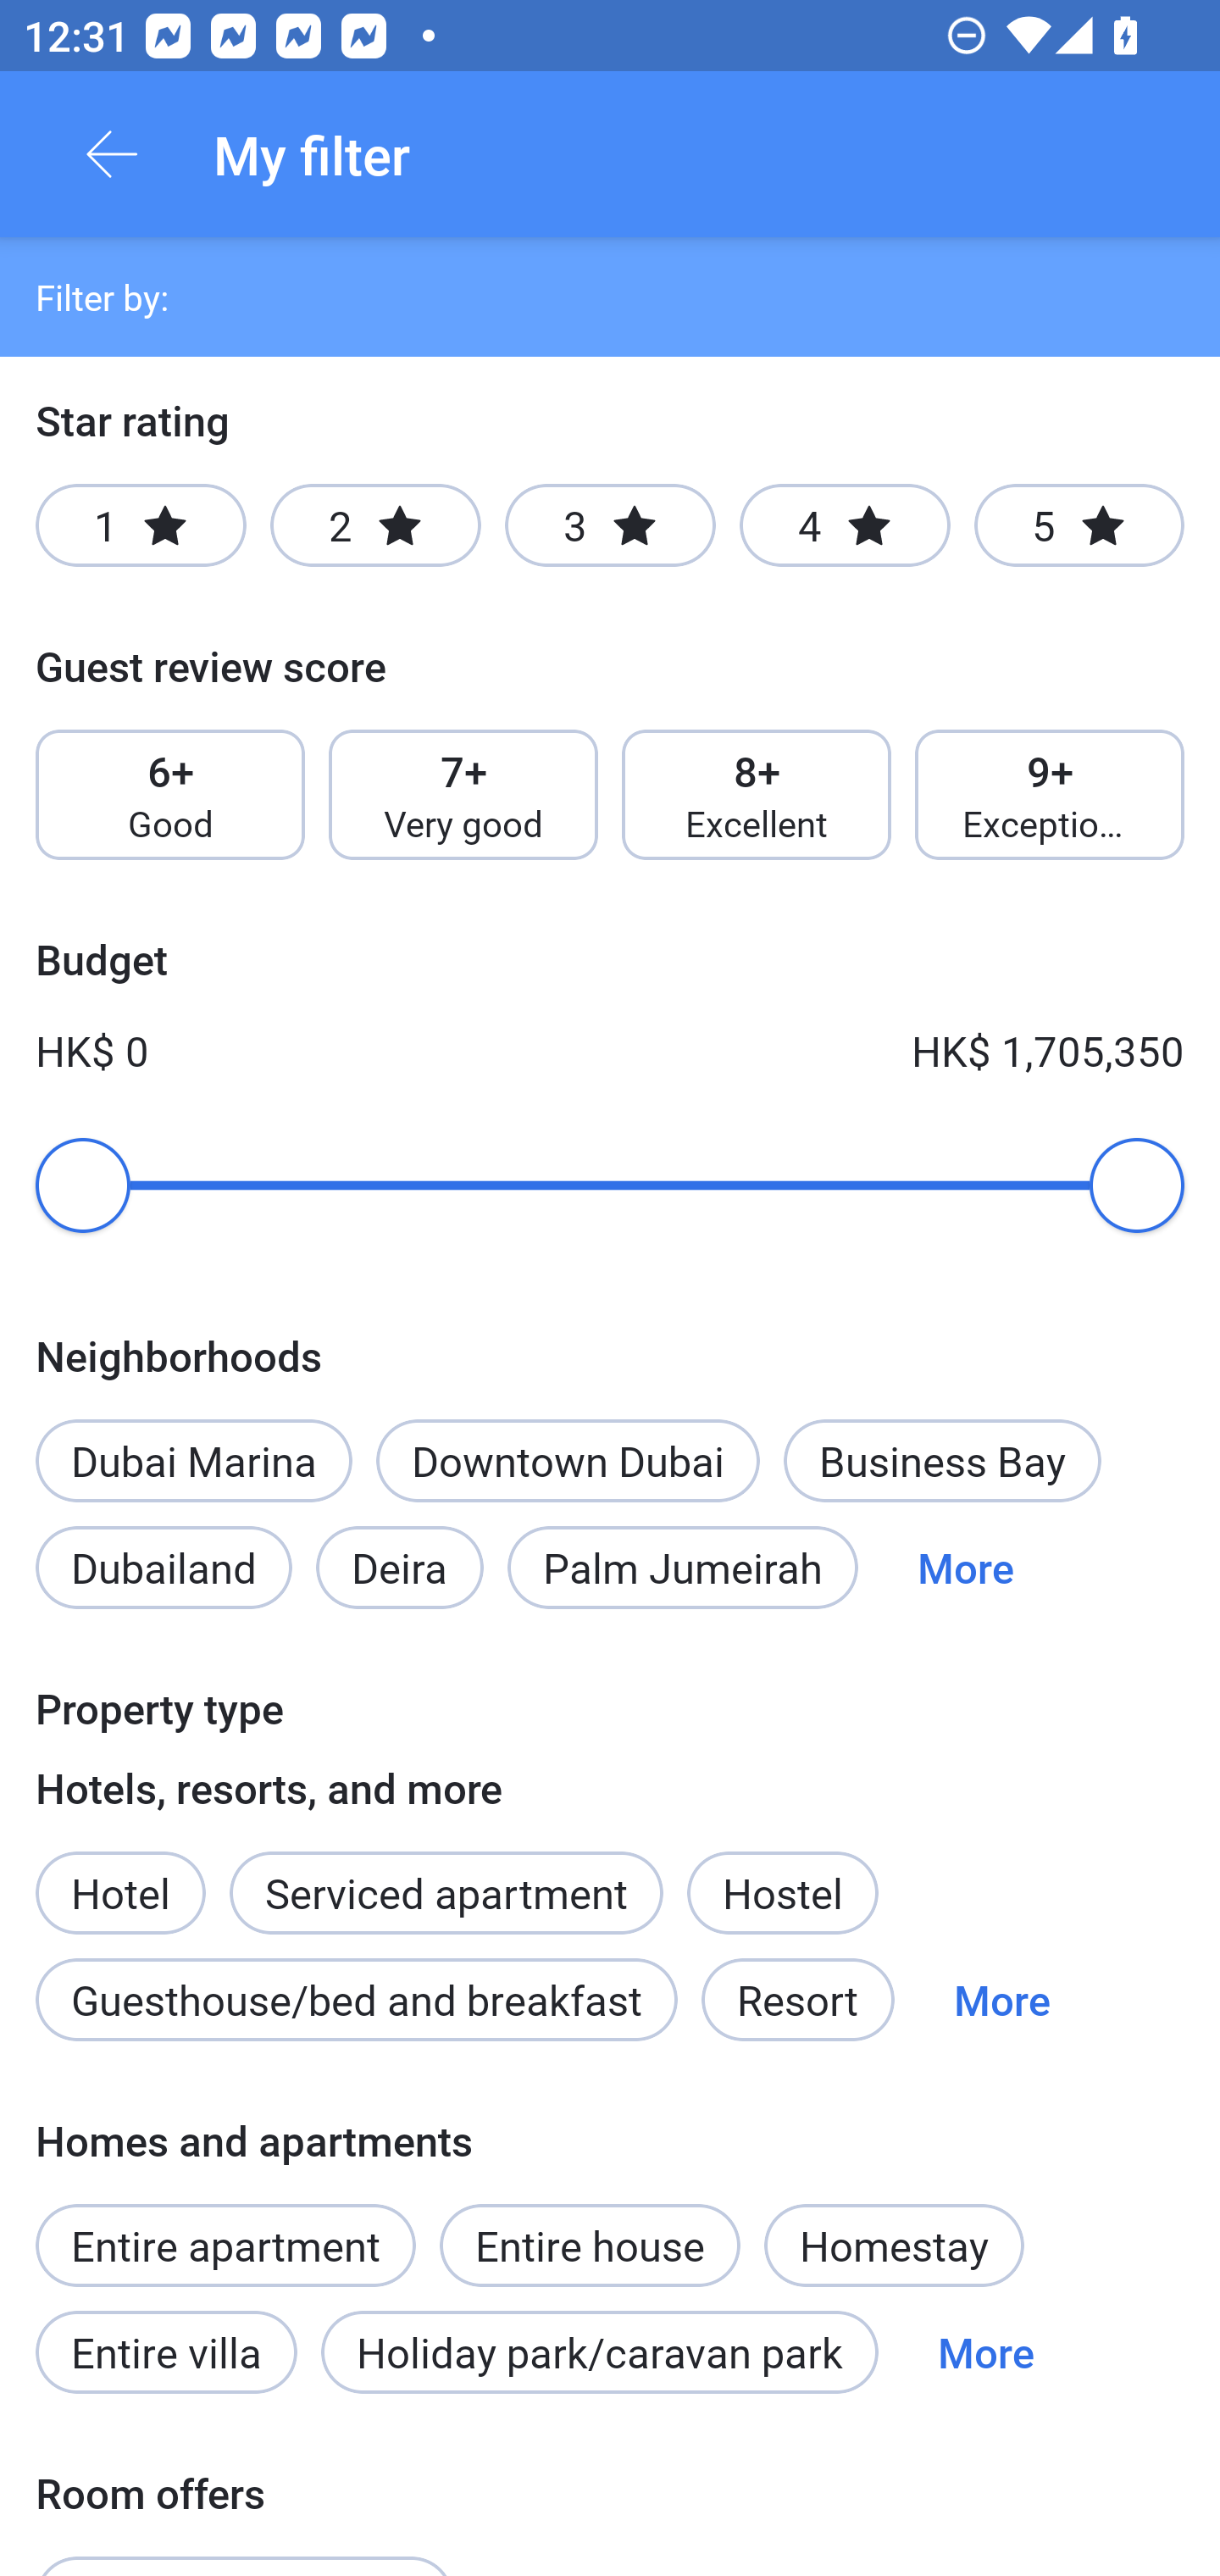 The image size is (1220, 2576). I want to click on 7+ Very good, so click(463, 795).